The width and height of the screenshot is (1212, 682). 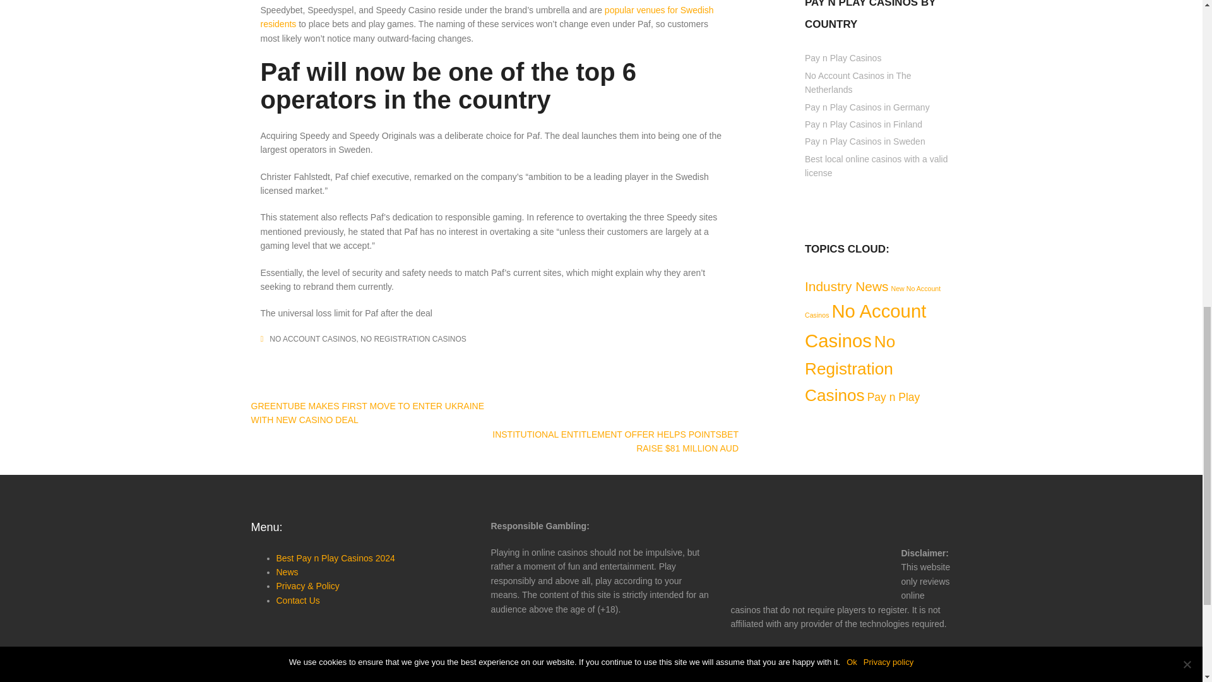 What do you see at coordinates (487, 16) in the screenshot?
I see `popular venues for Swedish residents` at bounding box center [487, 16].